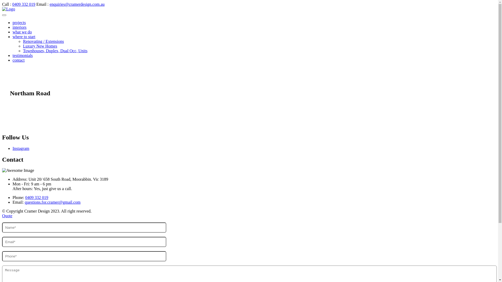 This screenshot has height=282, width=502. I want to click on projects, so click(19, 22).